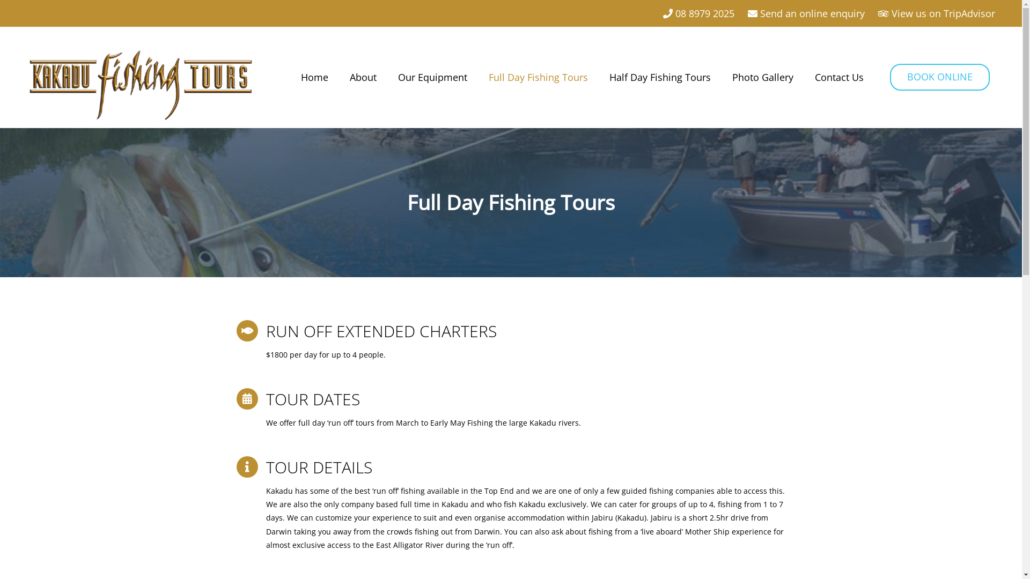 Image resolution: width=1030 pixels, height=579 pixels. Describe the element at coordinates (363, 77) in the screenshot. I see `About` at that location.